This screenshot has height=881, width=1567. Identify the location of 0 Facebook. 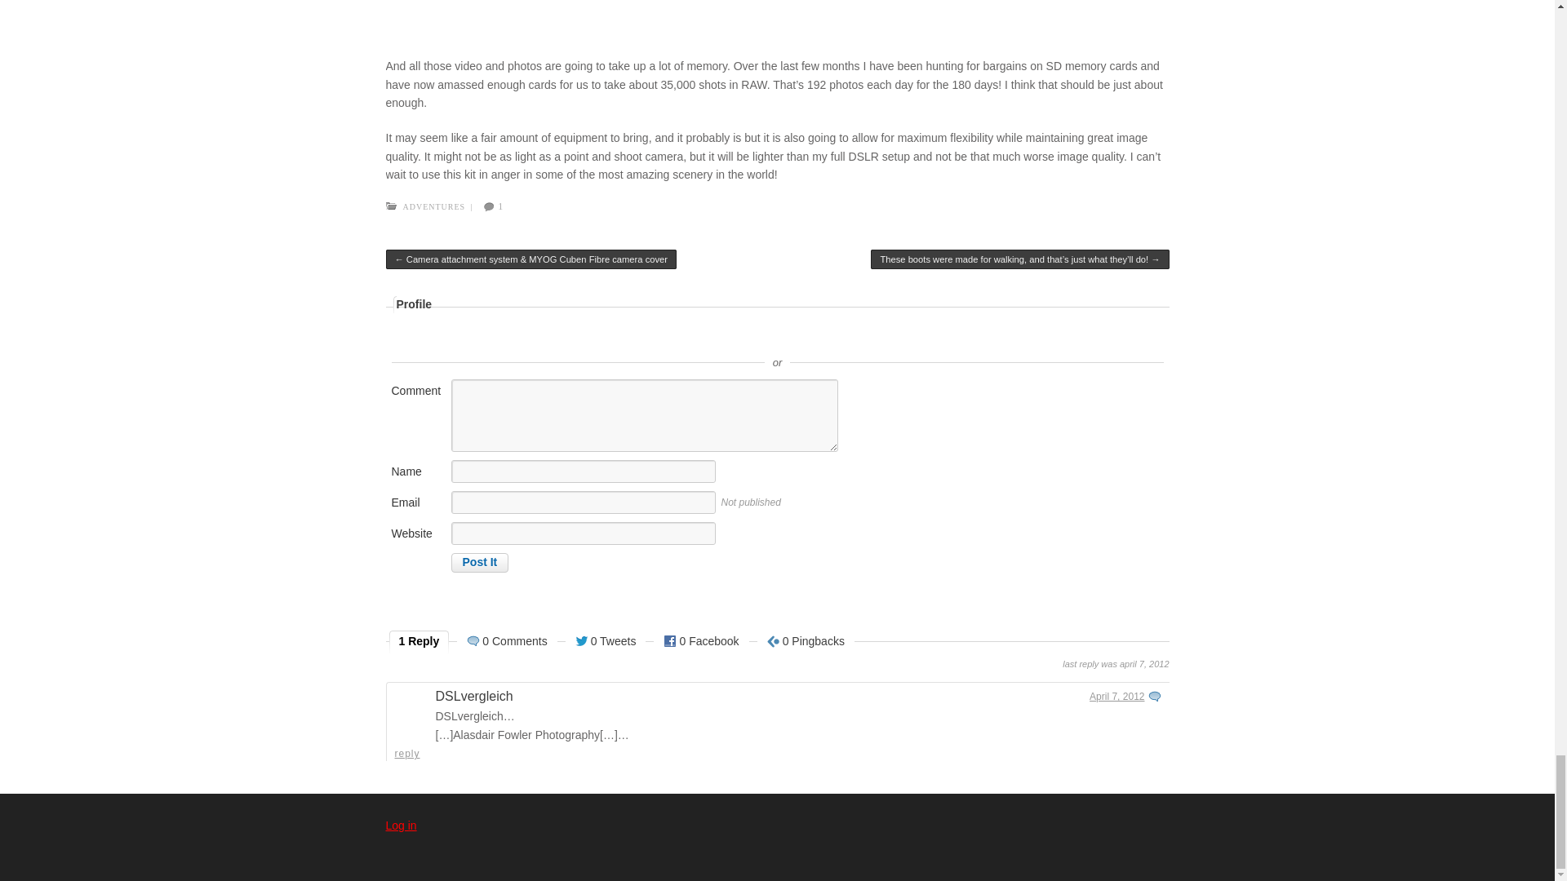
(700, 643).